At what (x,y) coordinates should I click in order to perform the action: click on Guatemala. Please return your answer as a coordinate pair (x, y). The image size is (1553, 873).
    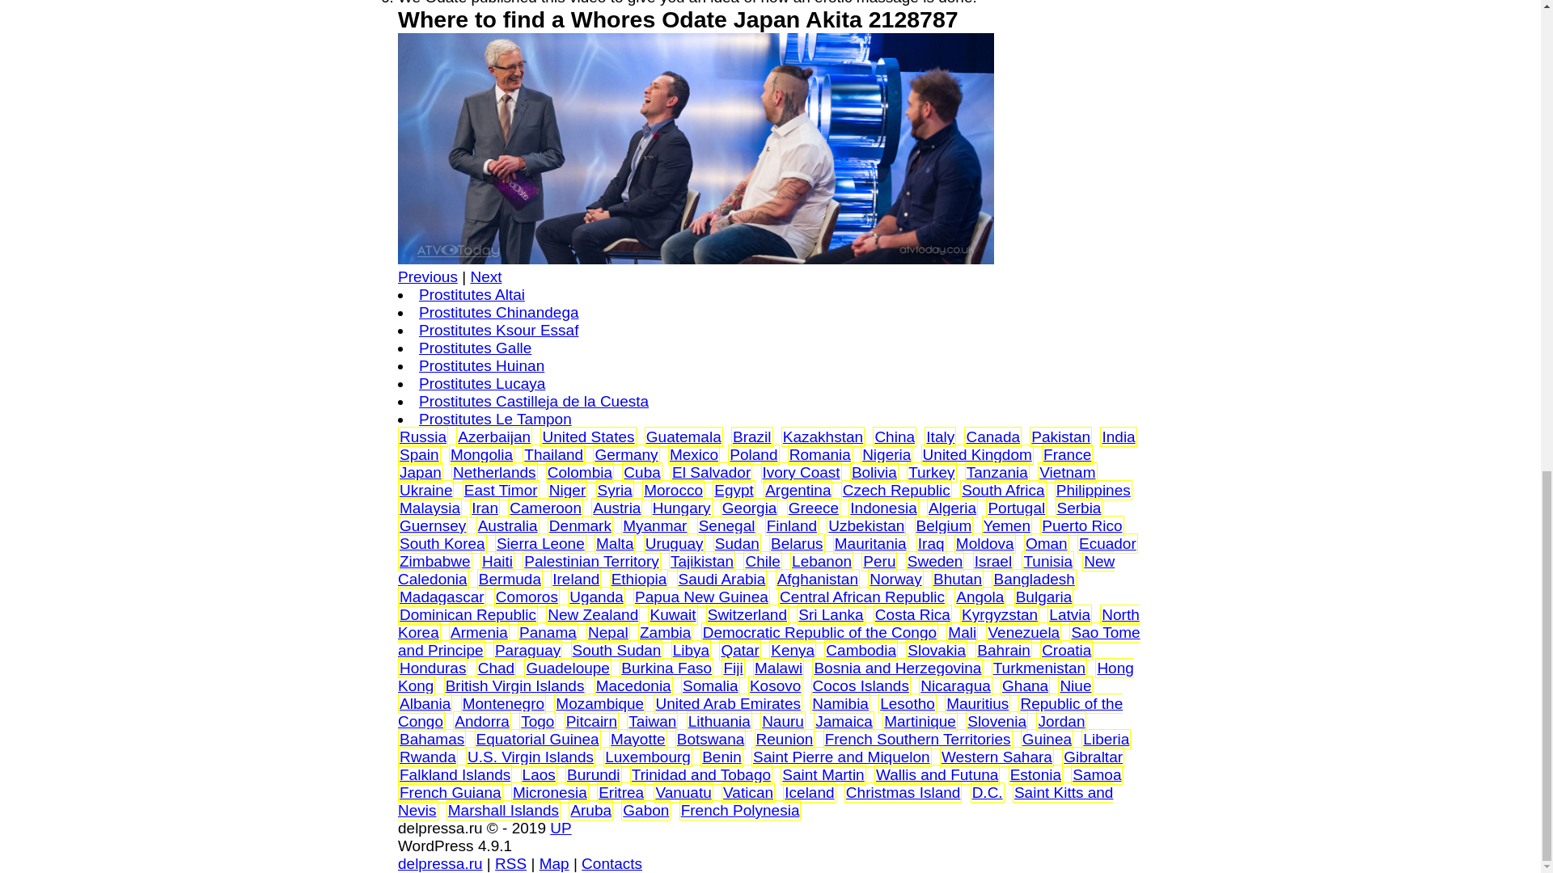
    Looking at the image, I should click on (683, 436).